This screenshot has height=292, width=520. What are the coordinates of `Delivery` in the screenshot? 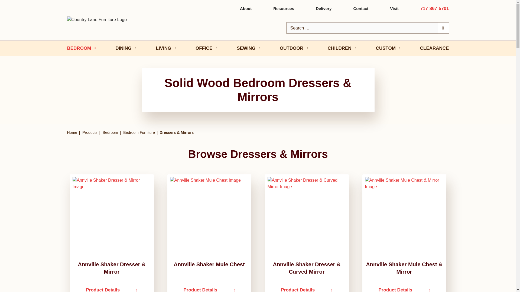 It's located at (323, 8).